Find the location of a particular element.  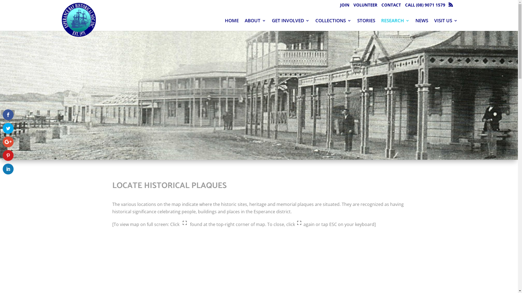

COLLECTIONS is located at coordinates (333, 24).